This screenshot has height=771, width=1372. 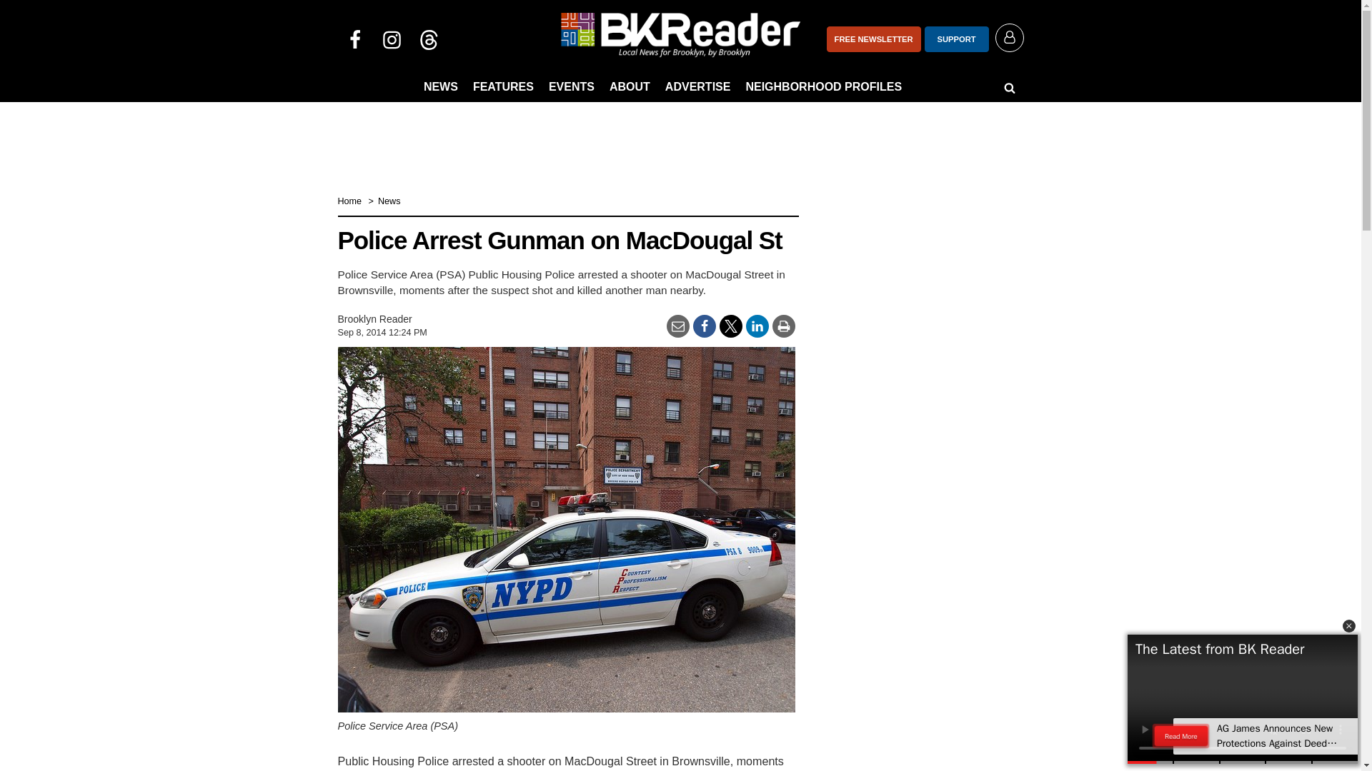 What do you see at coordinates (873, 39) in the screenshot?
I see `FREE NEWSLETTER` at bounding box center [873, 39].